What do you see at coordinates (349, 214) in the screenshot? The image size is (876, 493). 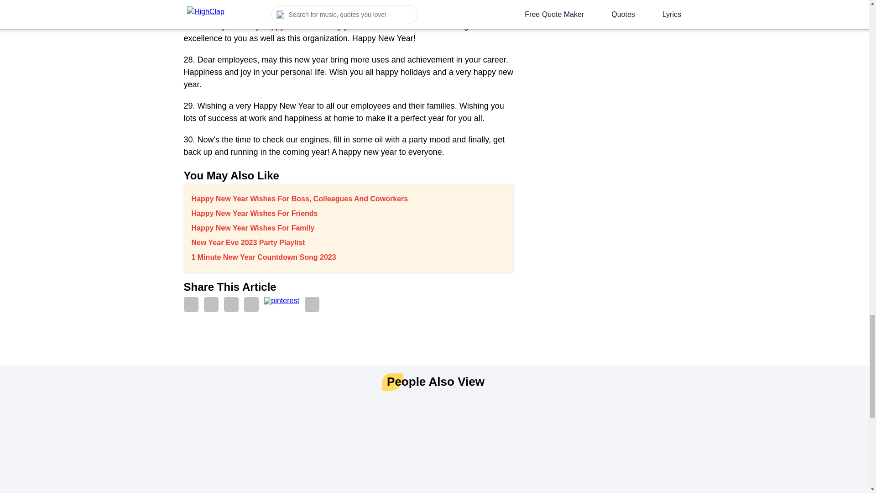 I see `Happy New Year Wishes For Friends` at bounding box center [349, 214].